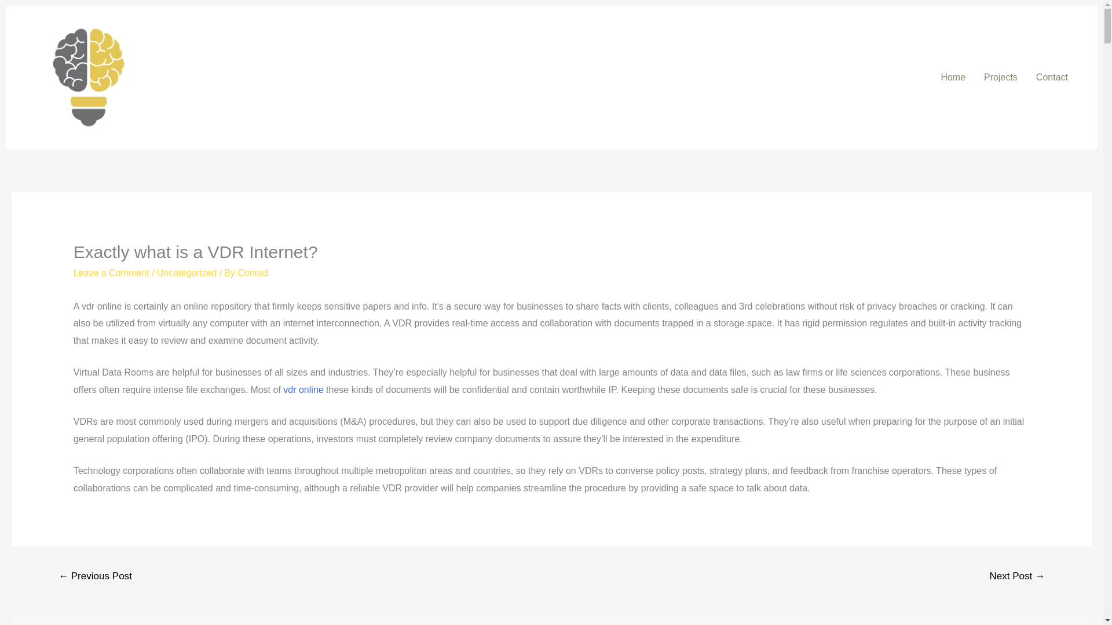 The height and width of the screenshot is (625, 1112). I want to click on Contact, so click(1052, 78).